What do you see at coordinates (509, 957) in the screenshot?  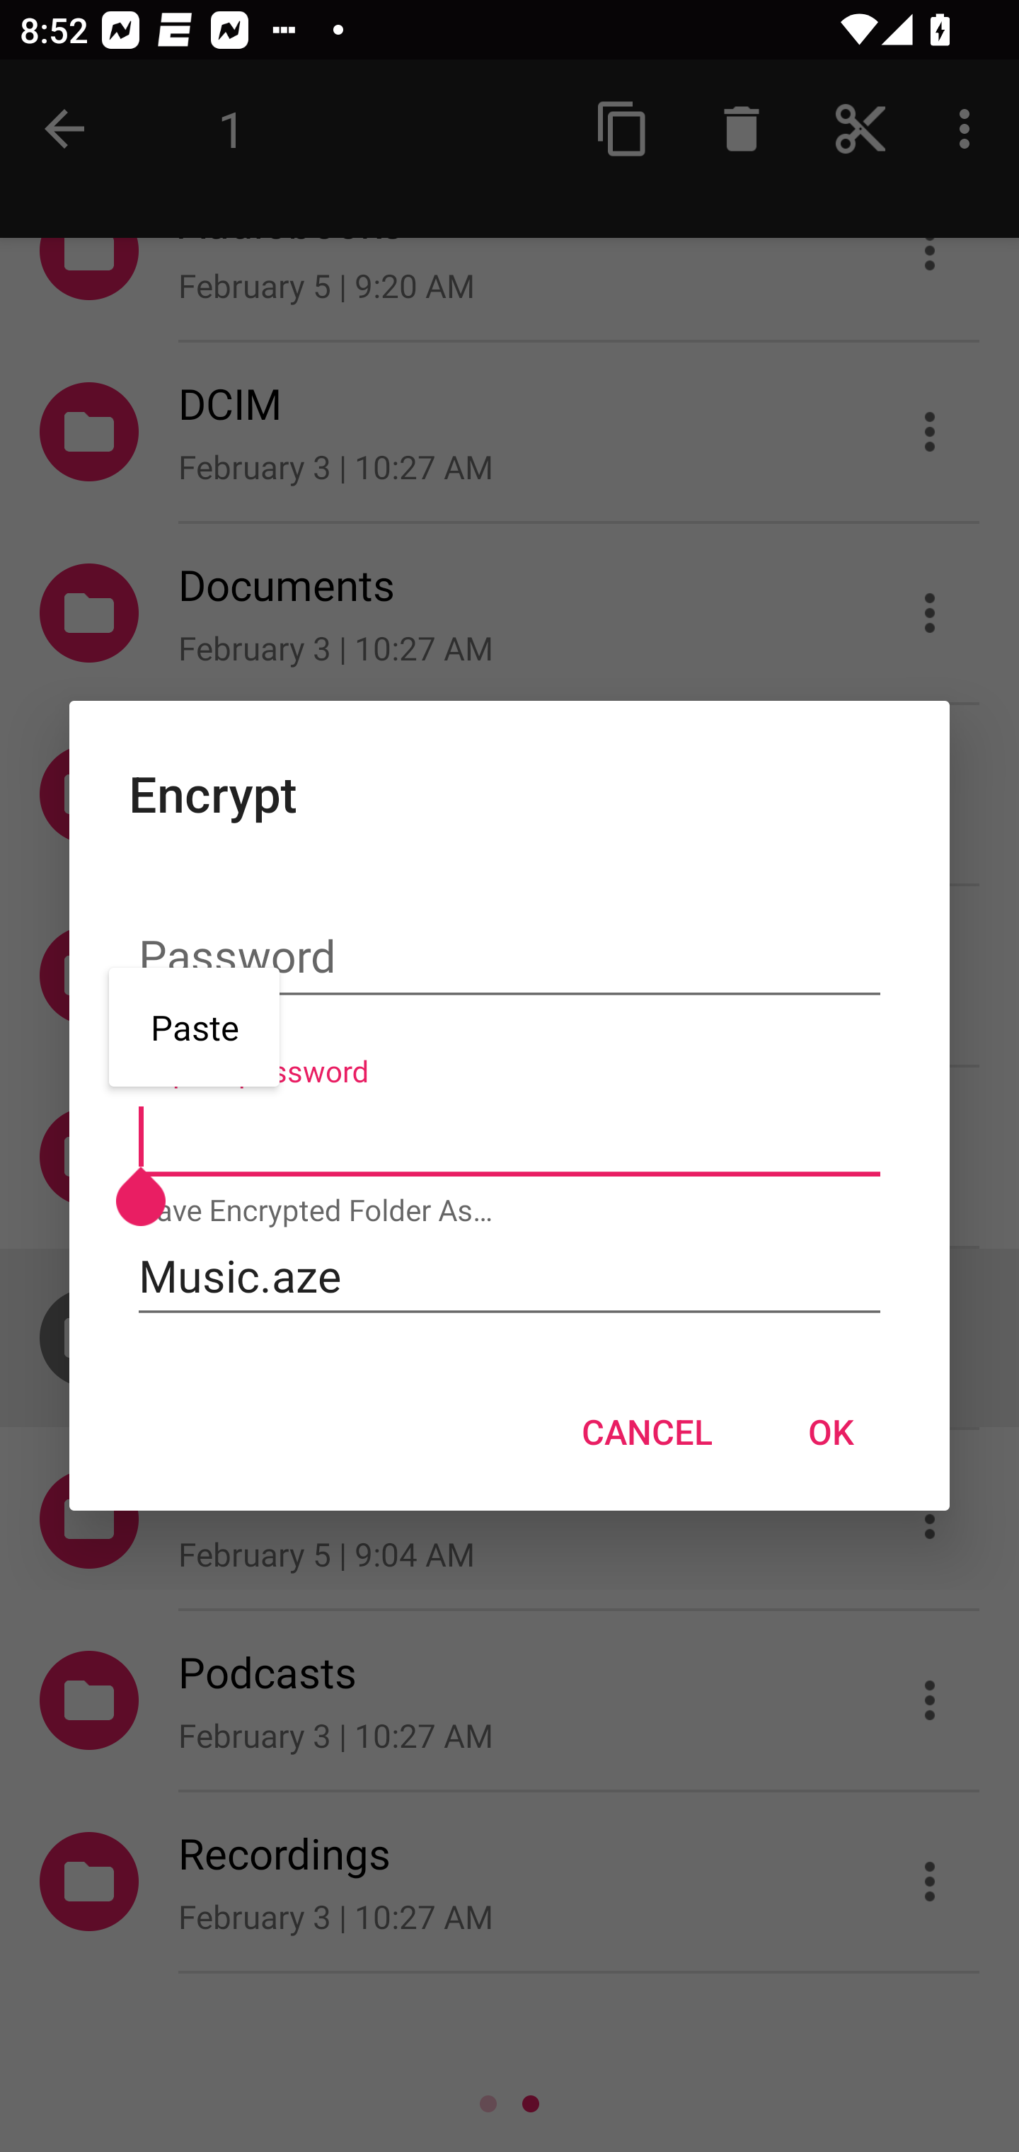 I see `Password` at bounding box center [509, 957].